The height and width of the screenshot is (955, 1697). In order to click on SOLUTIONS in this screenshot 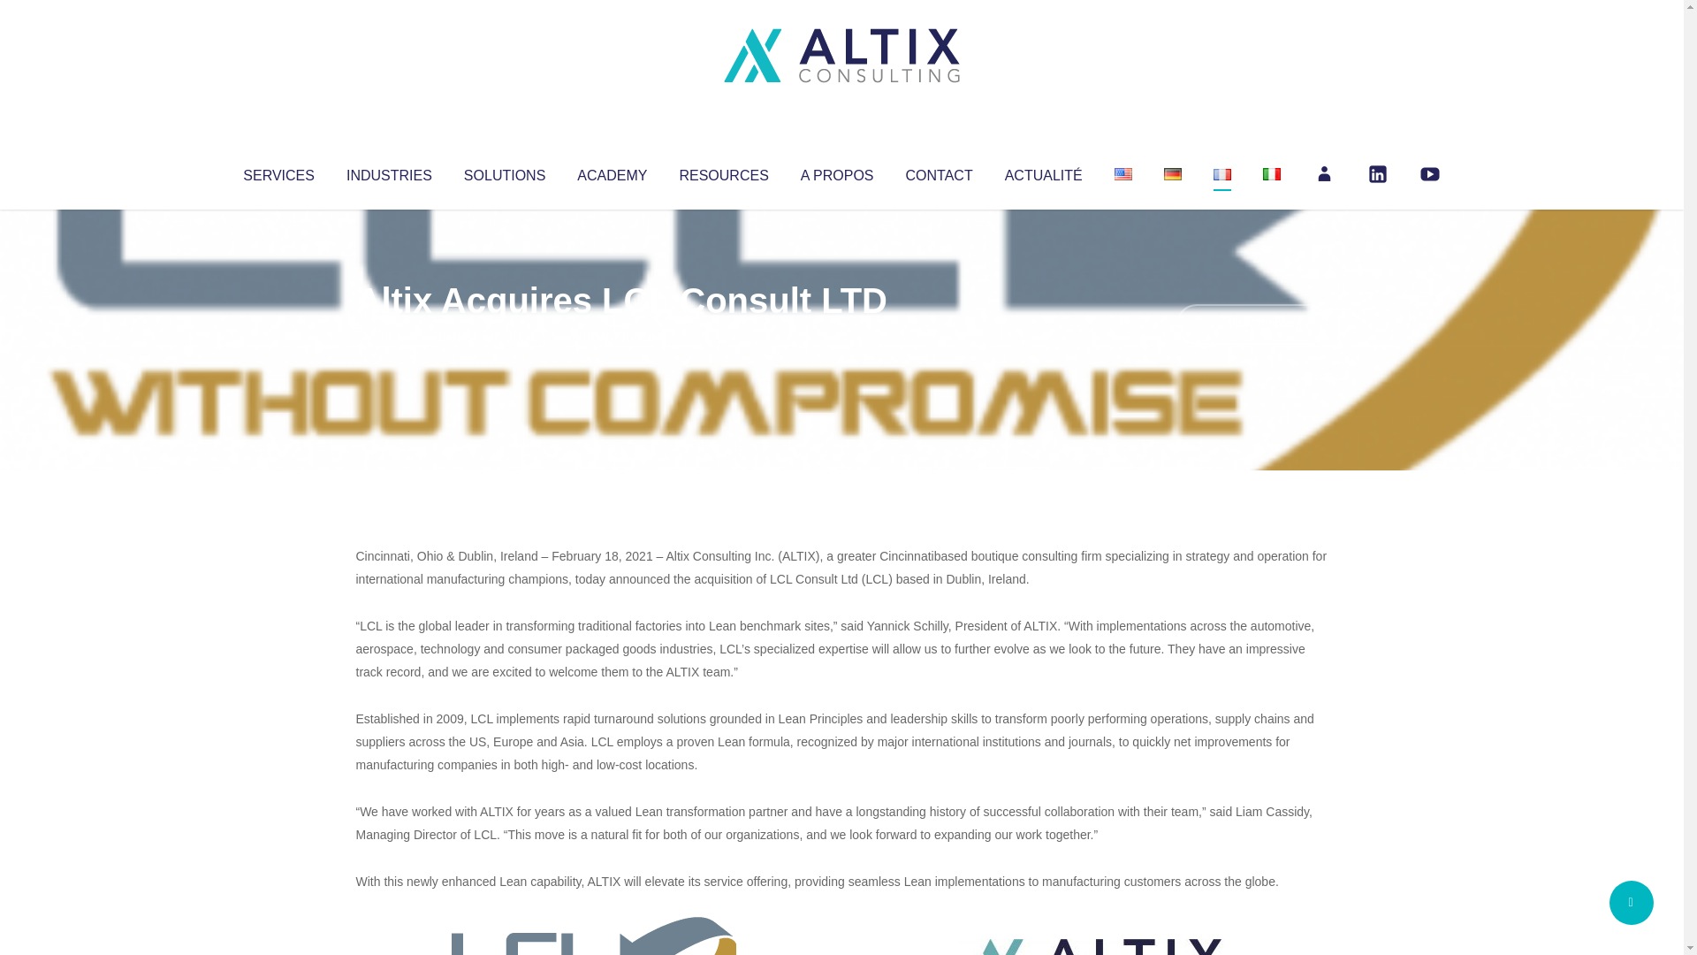, I will do `click(504, 172)`.